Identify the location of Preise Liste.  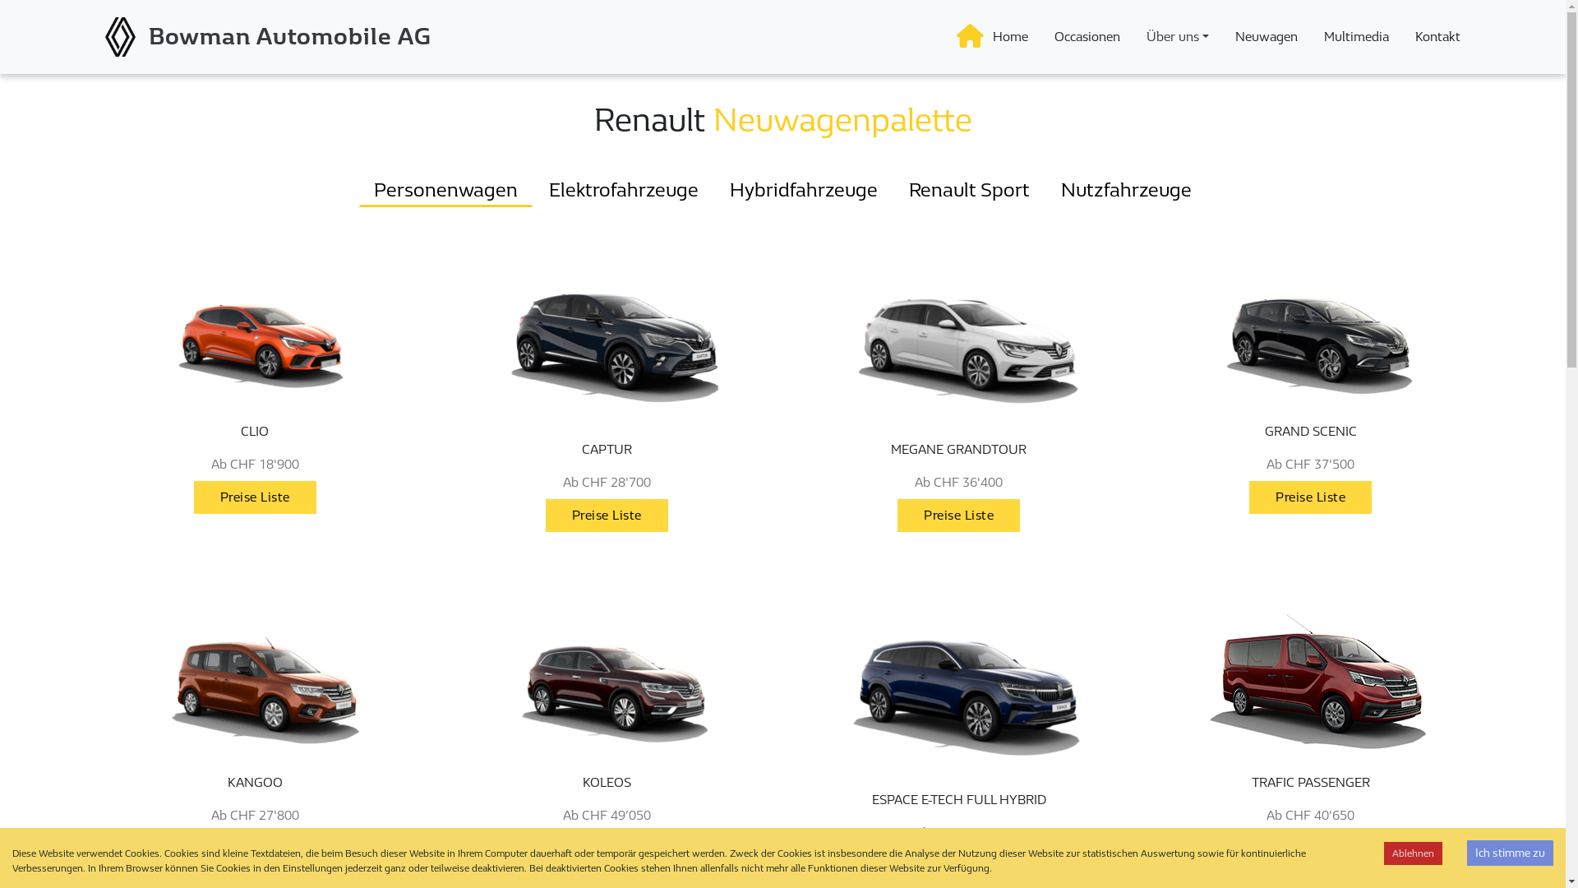
(255, 497).